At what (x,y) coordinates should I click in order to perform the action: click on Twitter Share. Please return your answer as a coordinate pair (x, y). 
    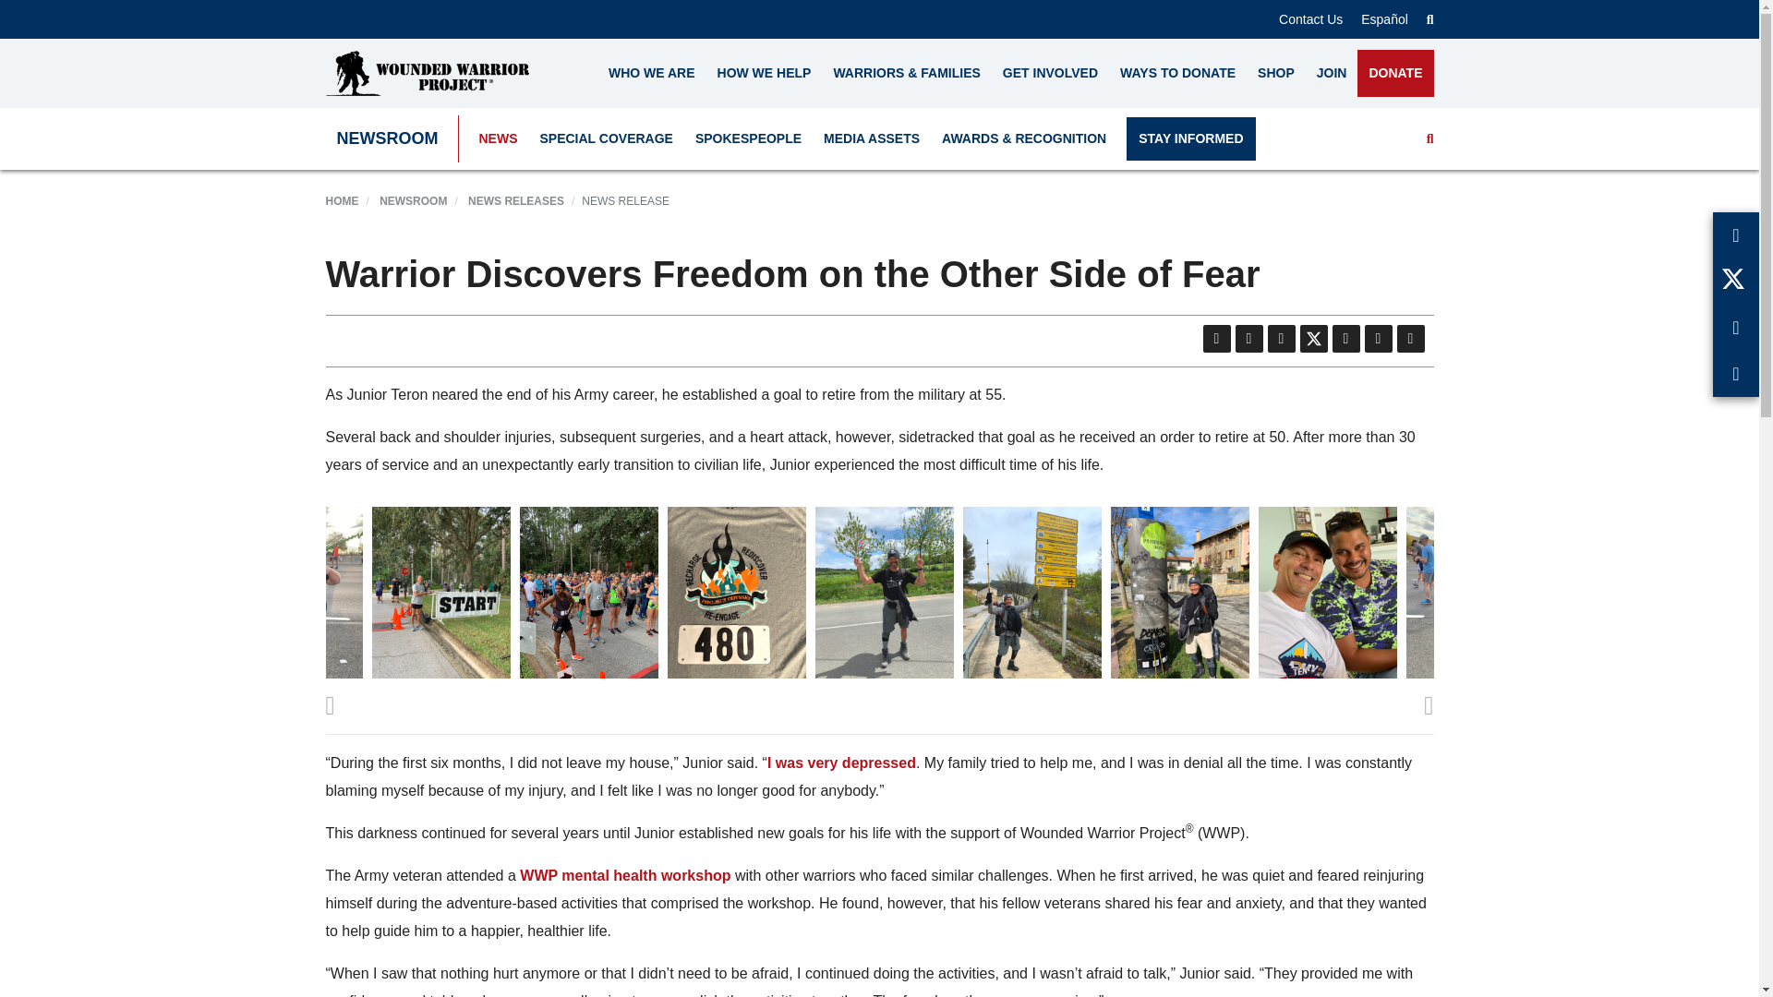
    Looking at the image, I should click on (1313, 339).